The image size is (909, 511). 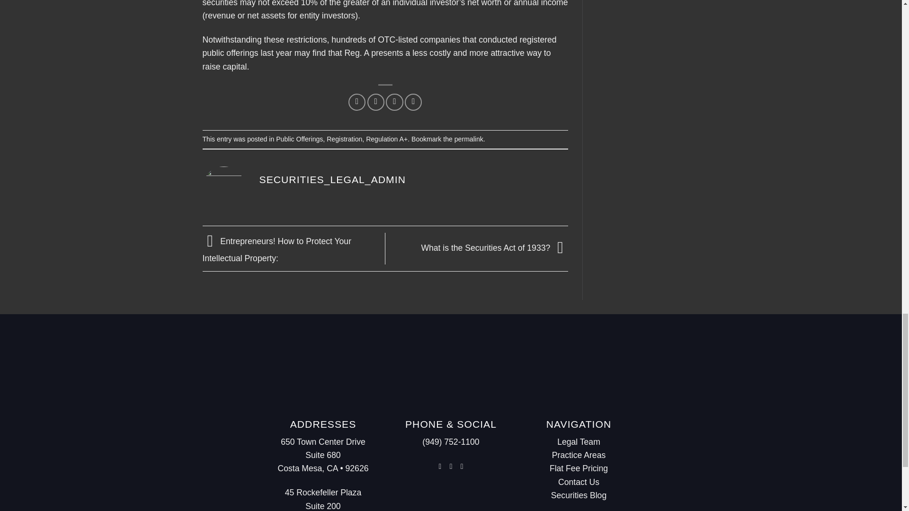 I want to click on permalink, so click(x=469, y=139).